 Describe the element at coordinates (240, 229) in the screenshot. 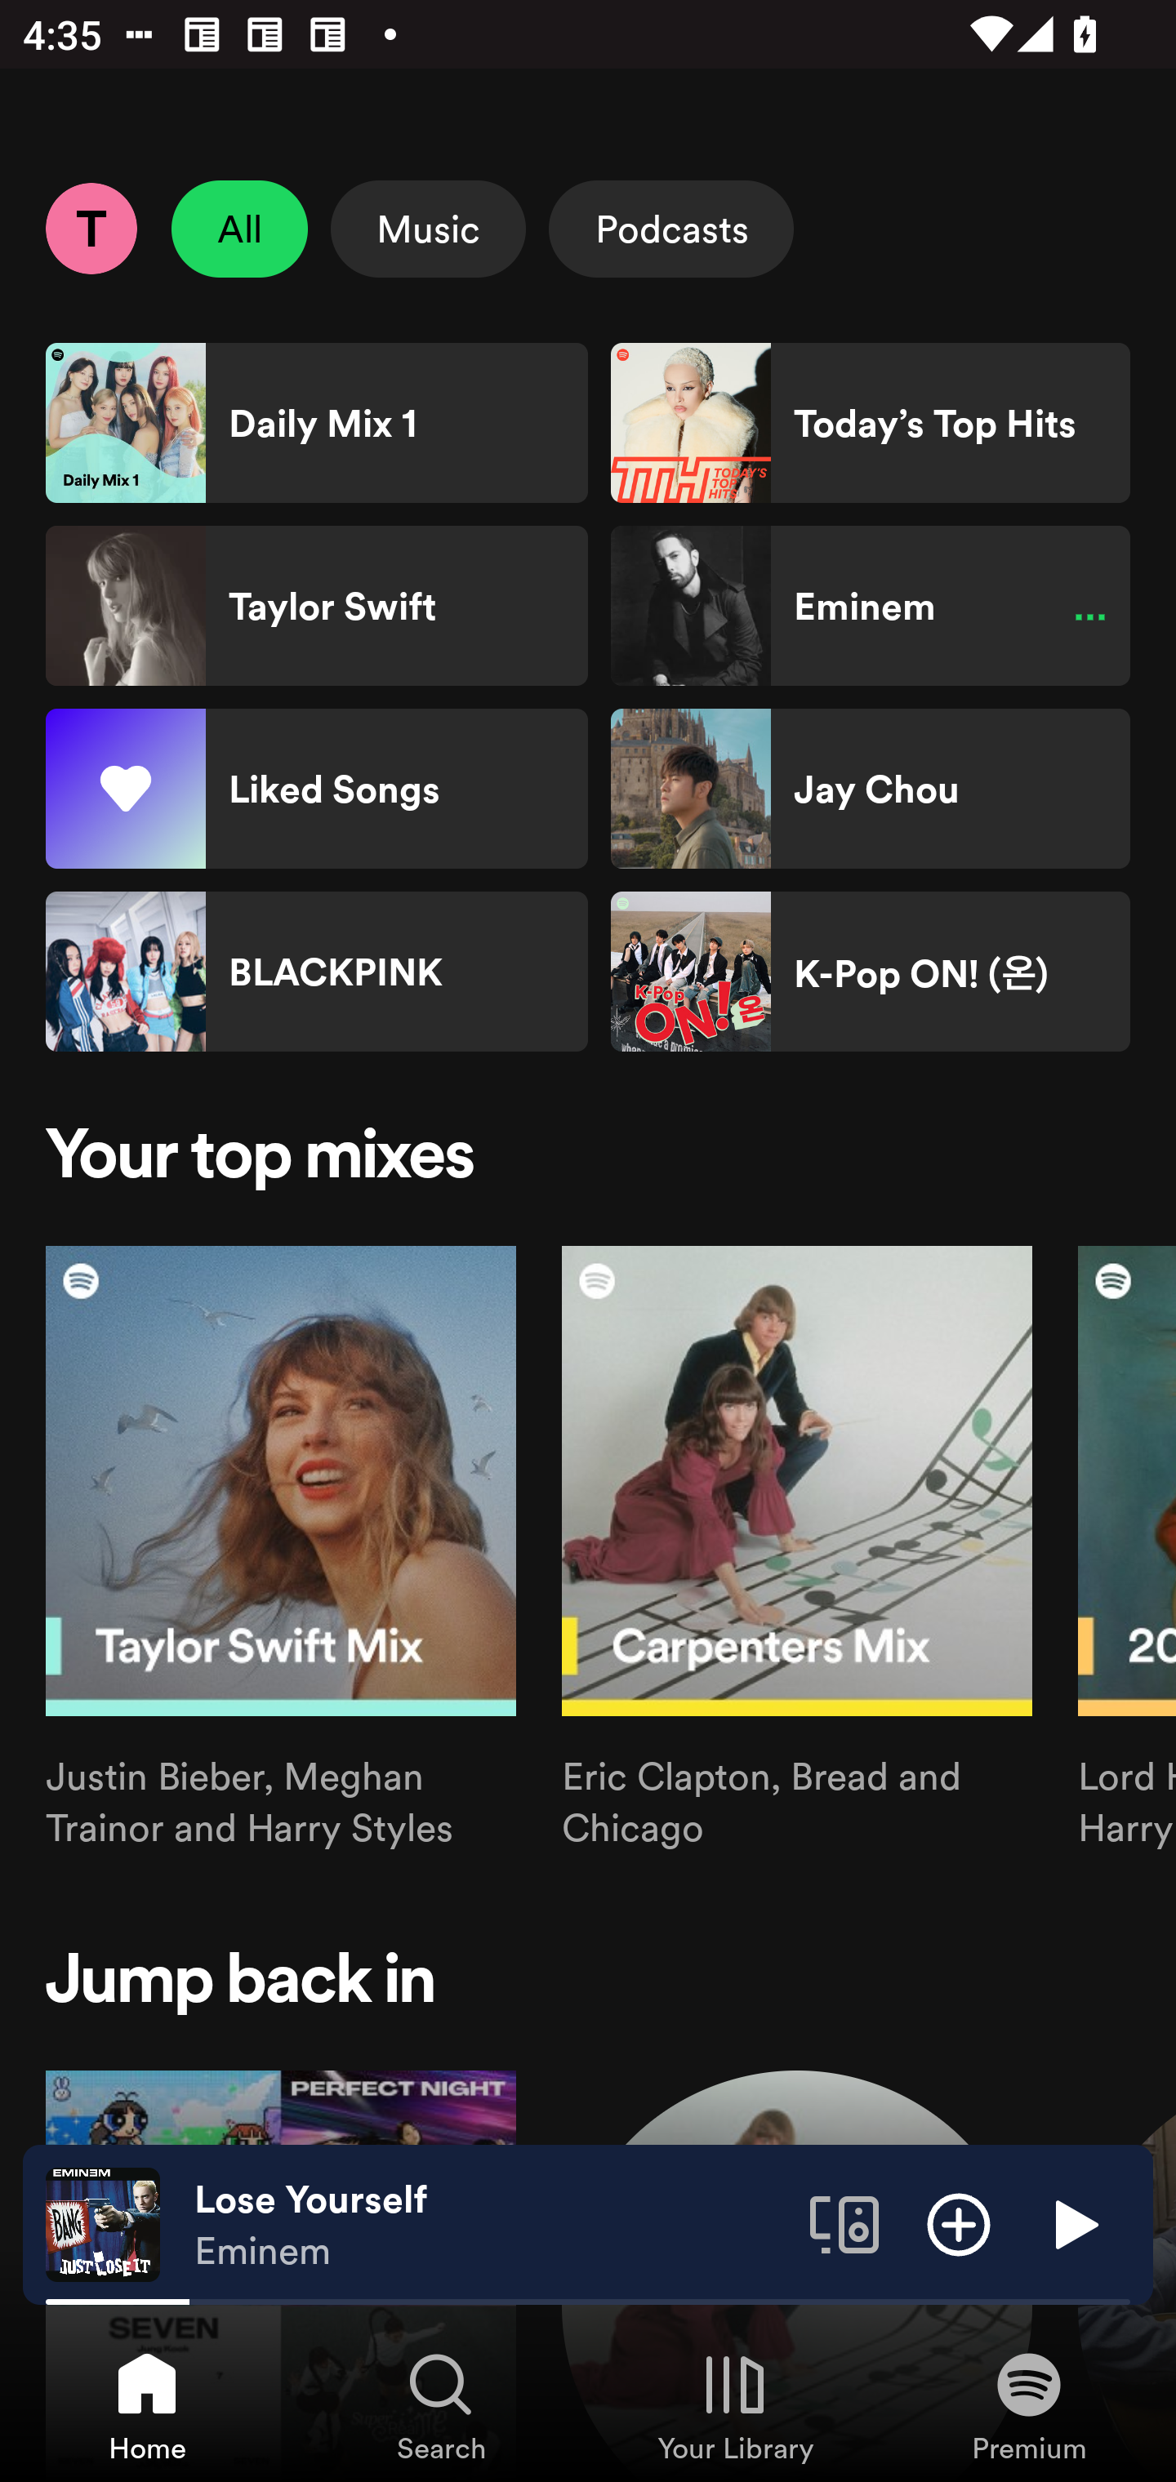

I see `All Unselect All` at that location.